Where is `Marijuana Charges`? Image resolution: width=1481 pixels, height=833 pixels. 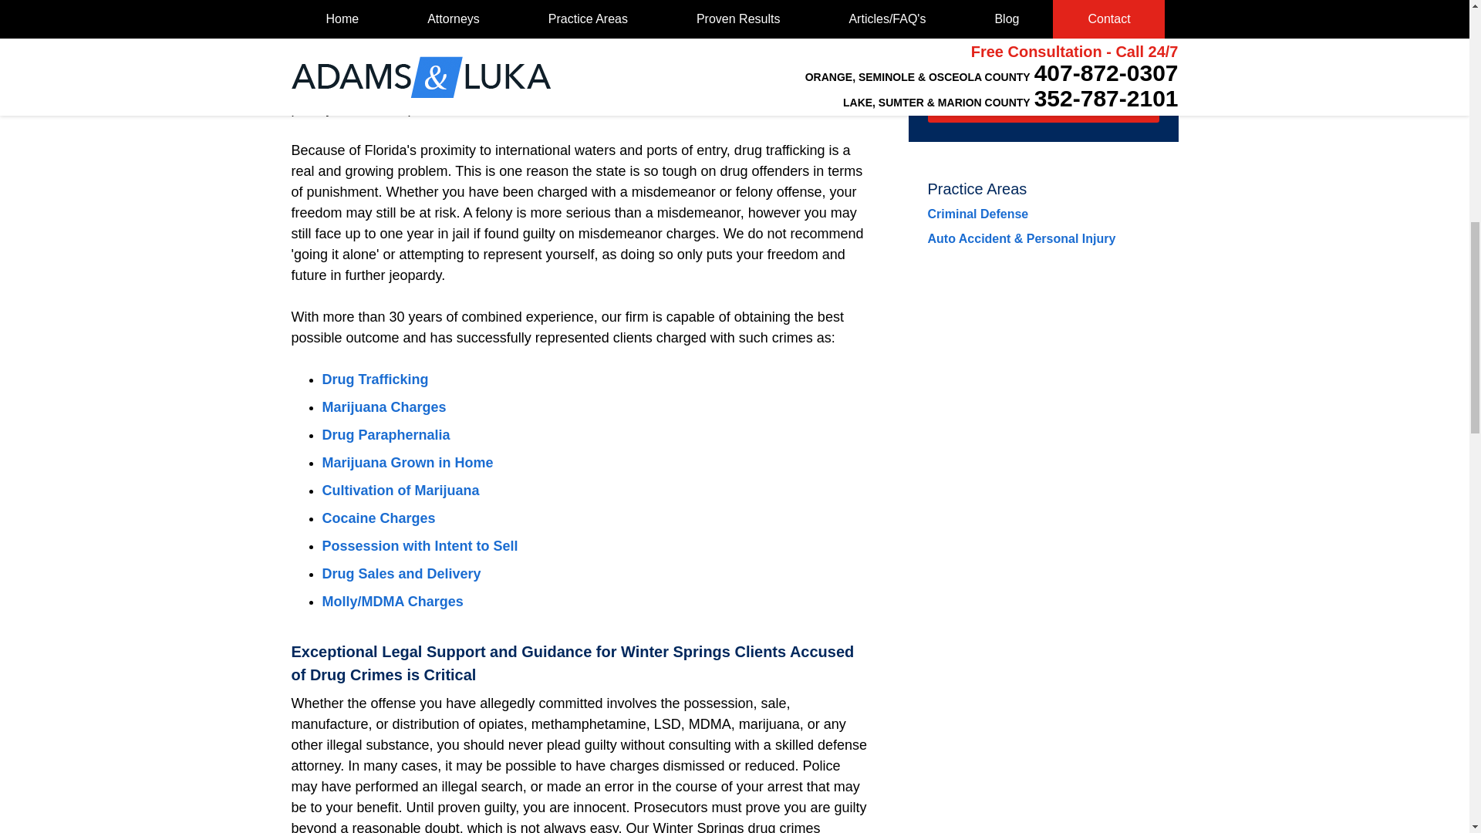
Marijuana Charges is located at coordinates (384, 407).